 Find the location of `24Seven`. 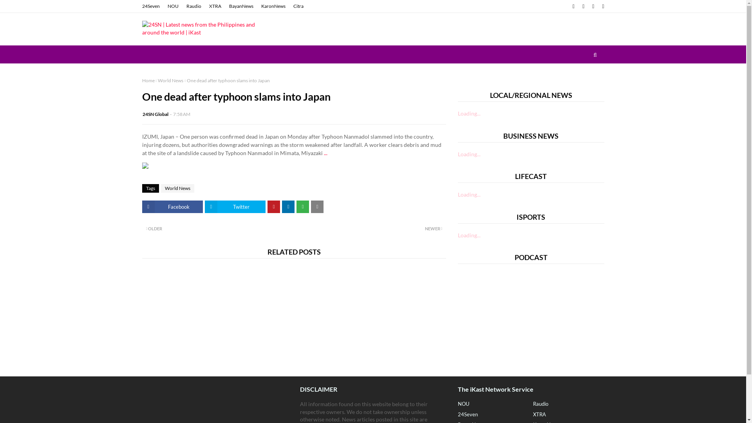

24Seven is located at coordinates (152, 6).